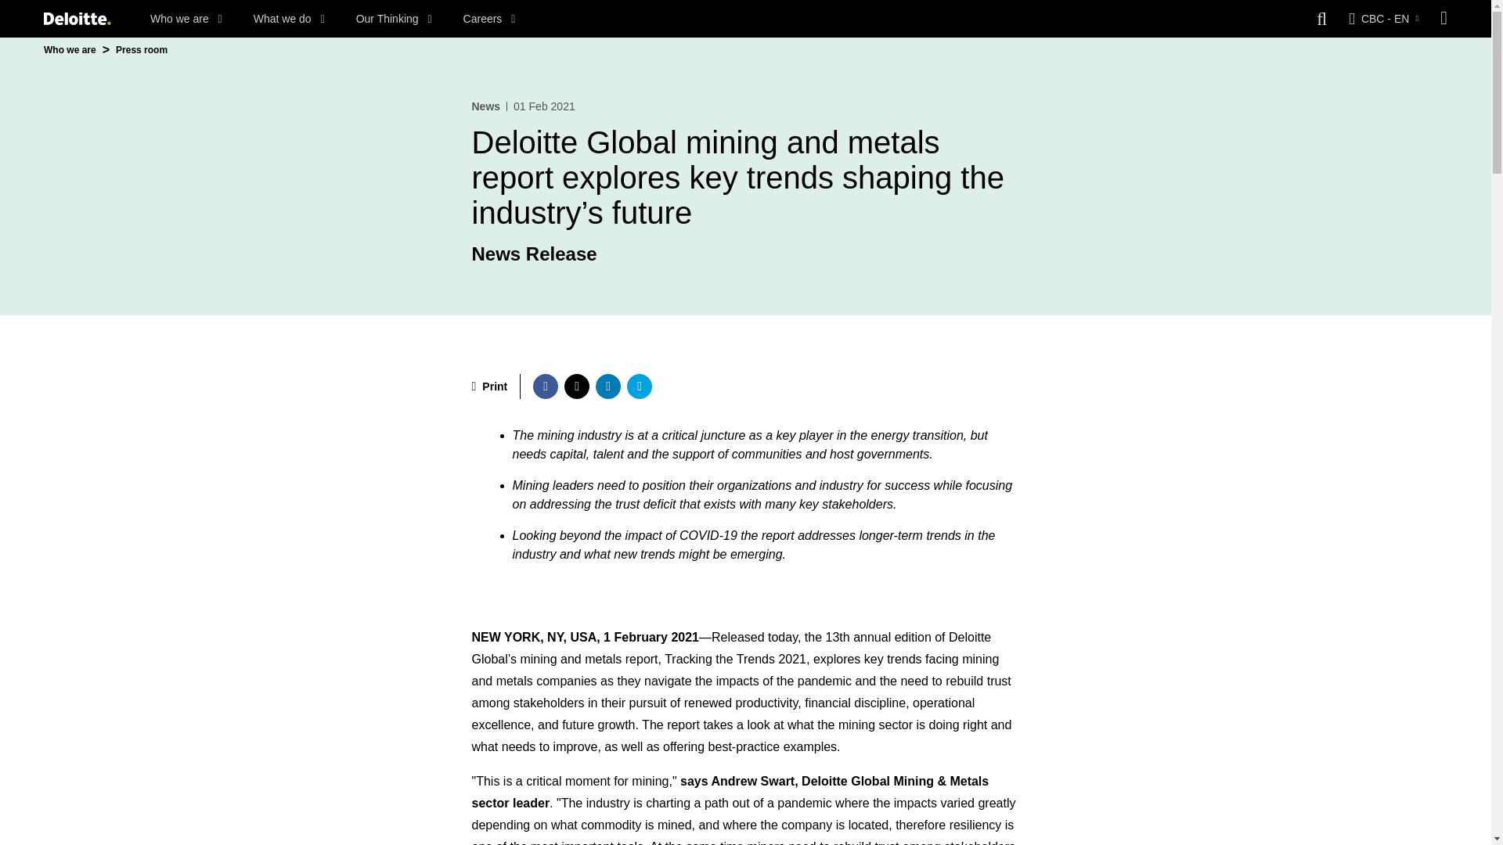 This screenshot has height=845, width=1503. What do you see at coordinates (488, 19) in the screenshot?
I see `Careers` at bounding box center [488, 19].